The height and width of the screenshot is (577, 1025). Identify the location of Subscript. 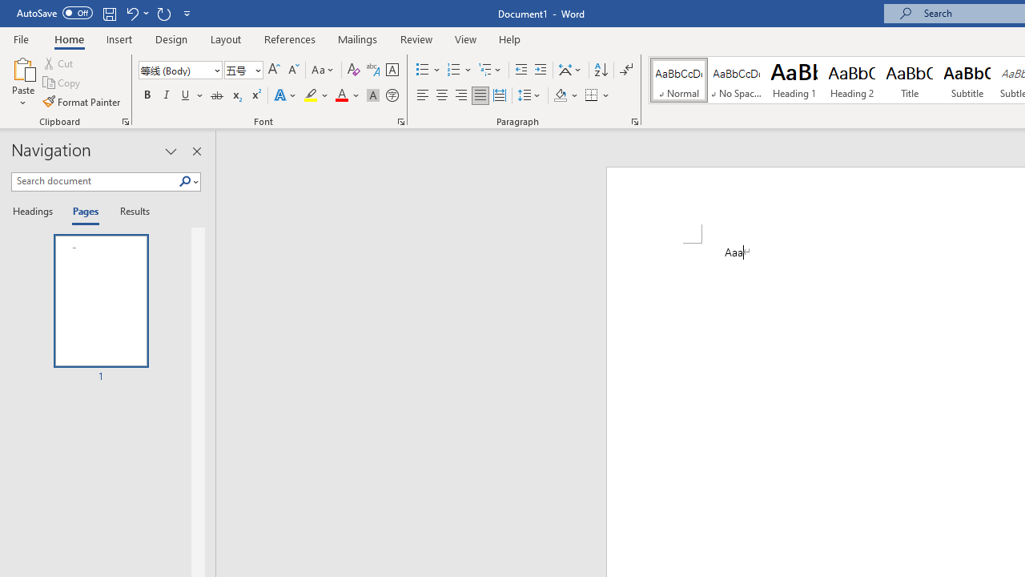
(235, 96).